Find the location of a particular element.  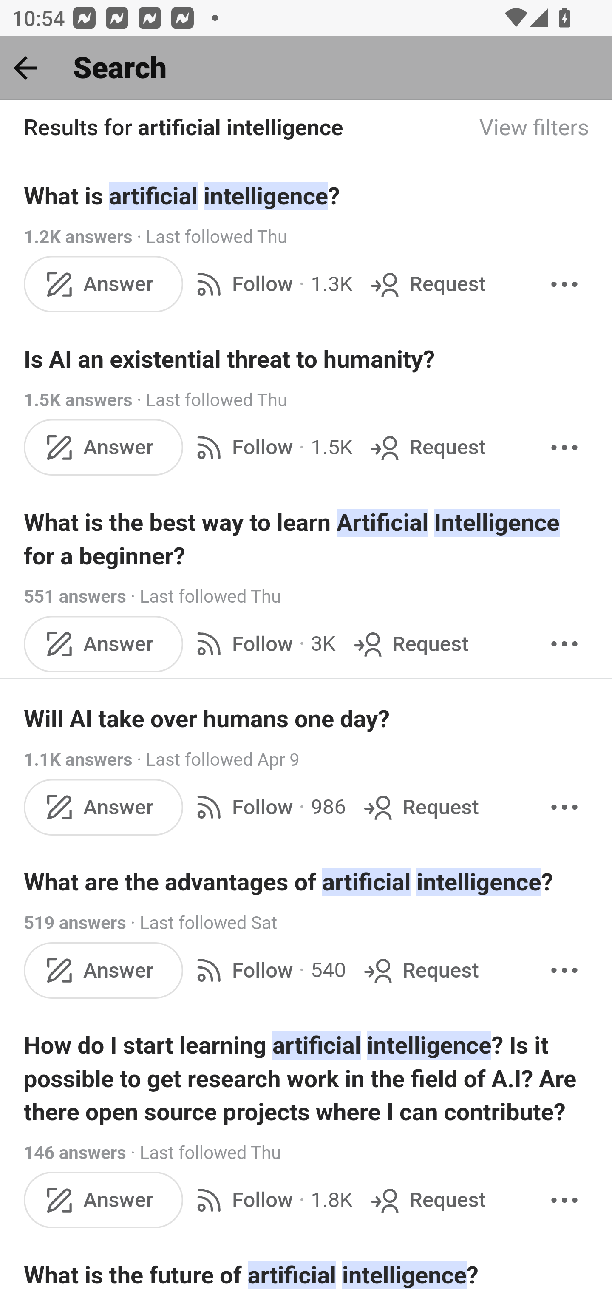

Back Search is located at coordinates (306, 68).